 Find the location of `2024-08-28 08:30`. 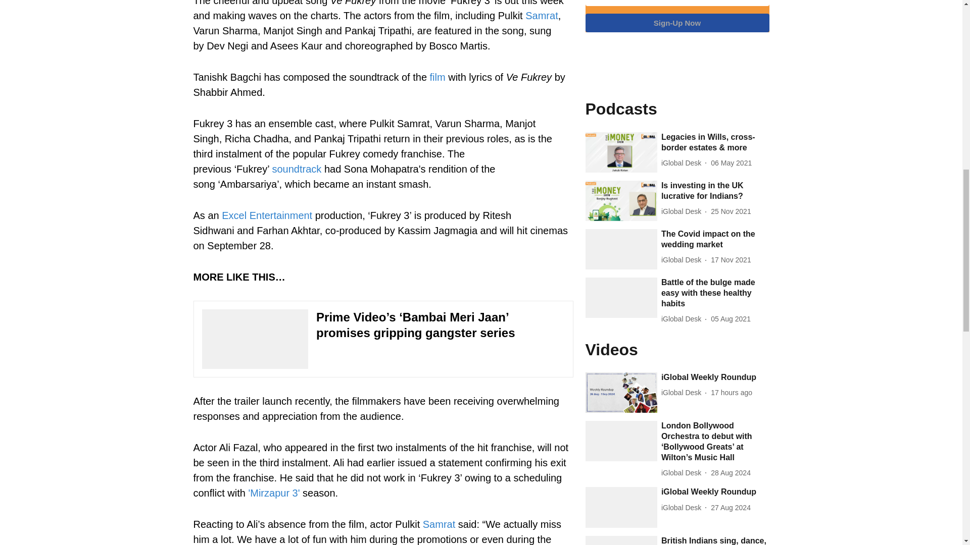

2024-08-28 08:30 is located at coordinates (731, 473).